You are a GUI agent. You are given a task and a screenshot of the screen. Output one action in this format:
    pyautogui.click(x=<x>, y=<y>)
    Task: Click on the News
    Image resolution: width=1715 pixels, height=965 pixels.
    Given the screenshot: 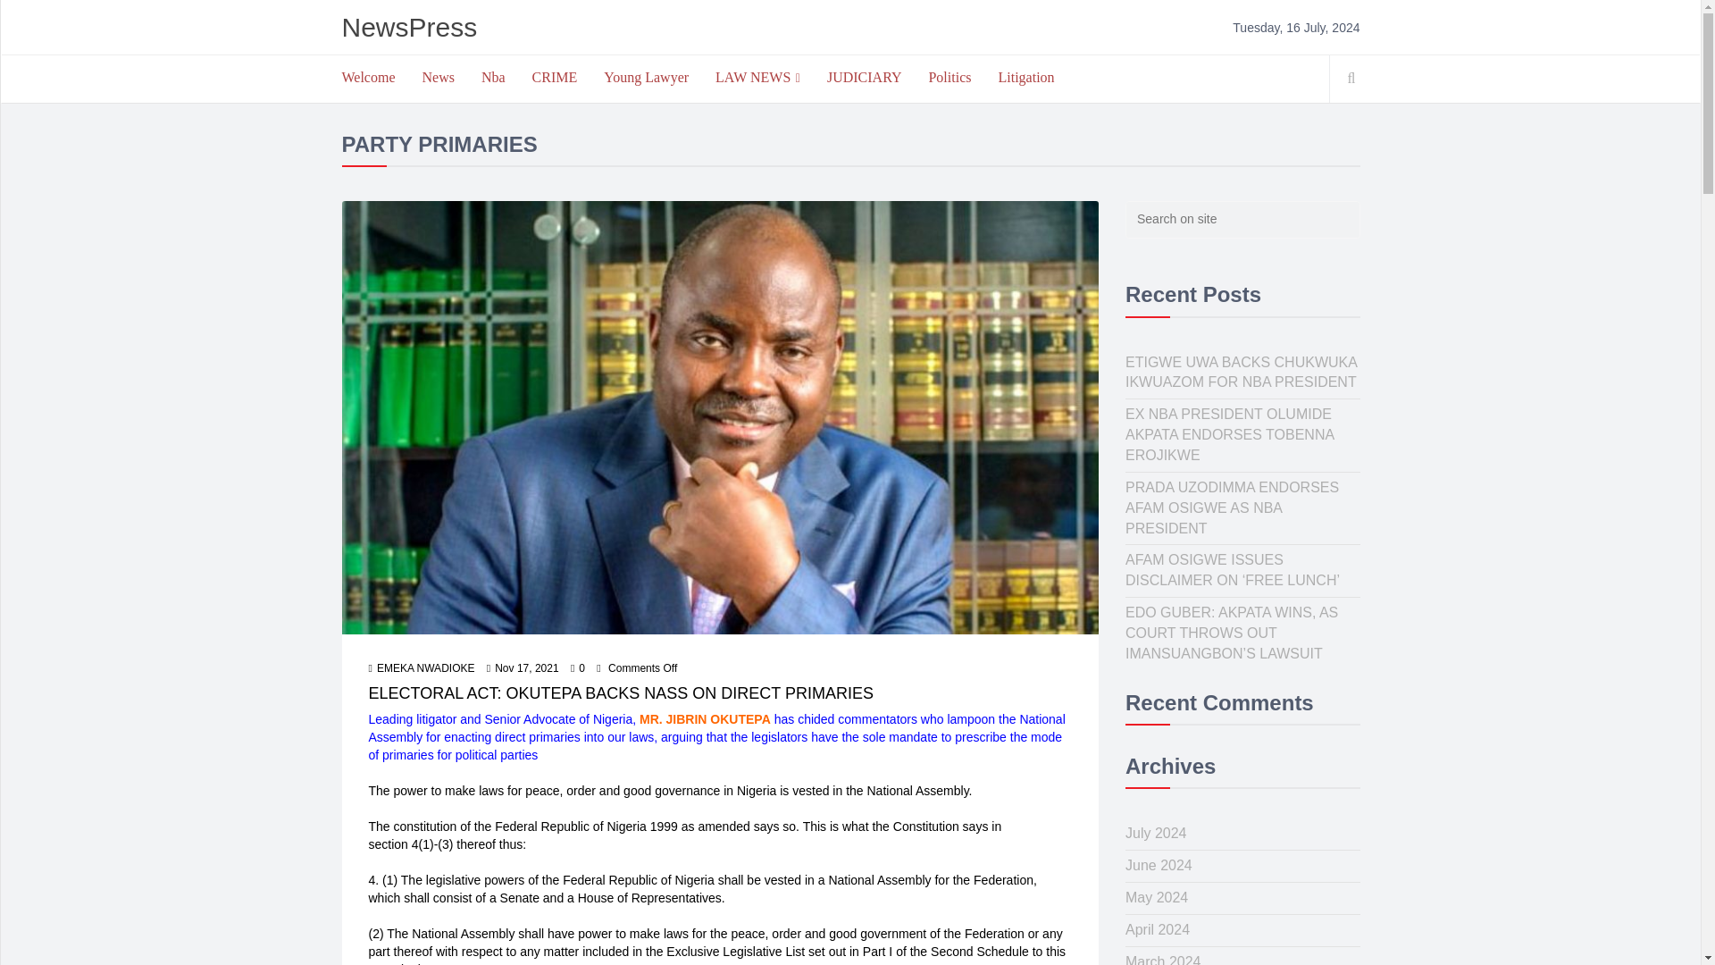 What is the action you would take?
    pyautogui.click(x=439, y=77)
    